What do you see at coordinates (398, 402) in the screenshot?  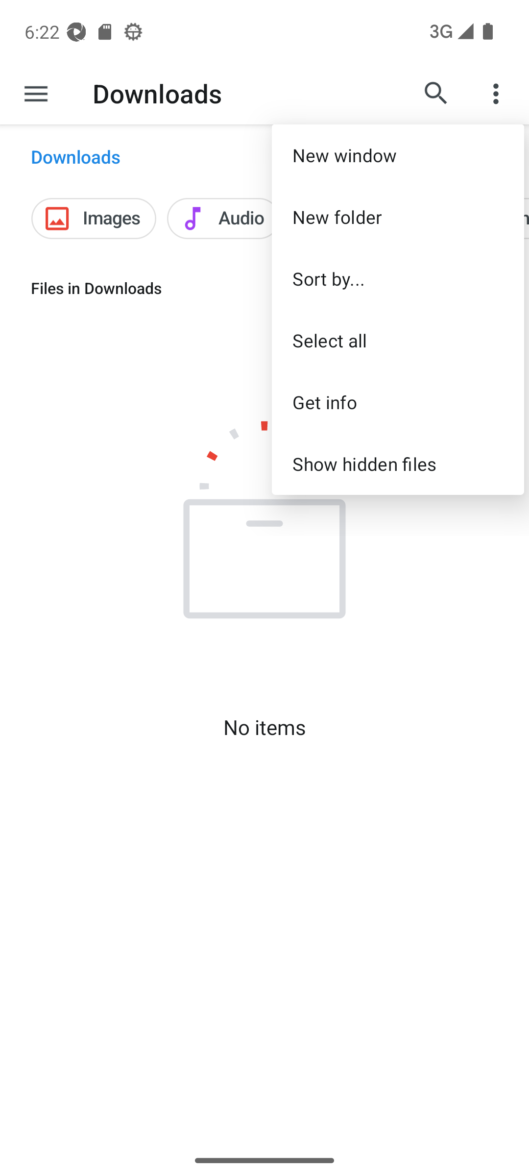 I see `Get info` at bounding box center [398, 402].